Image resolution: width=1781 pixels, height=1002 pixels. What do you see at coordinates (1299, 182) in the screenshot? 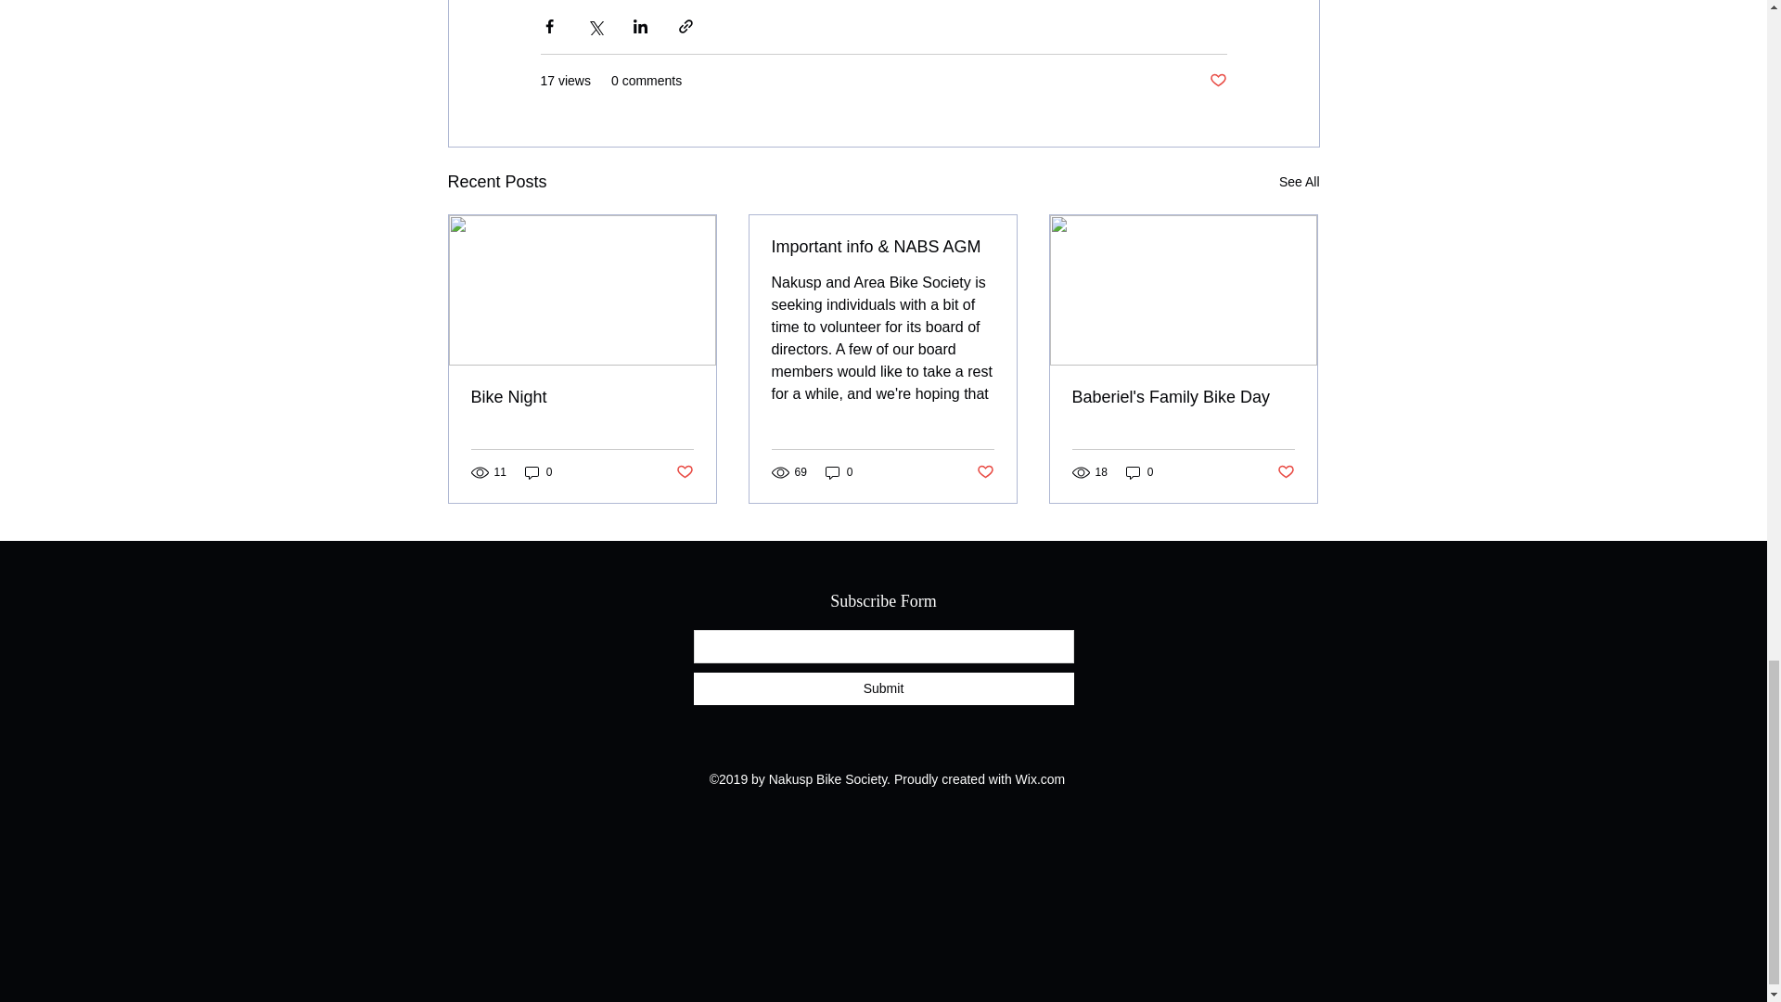
I see `See All` at bounding box center [1299, 182].